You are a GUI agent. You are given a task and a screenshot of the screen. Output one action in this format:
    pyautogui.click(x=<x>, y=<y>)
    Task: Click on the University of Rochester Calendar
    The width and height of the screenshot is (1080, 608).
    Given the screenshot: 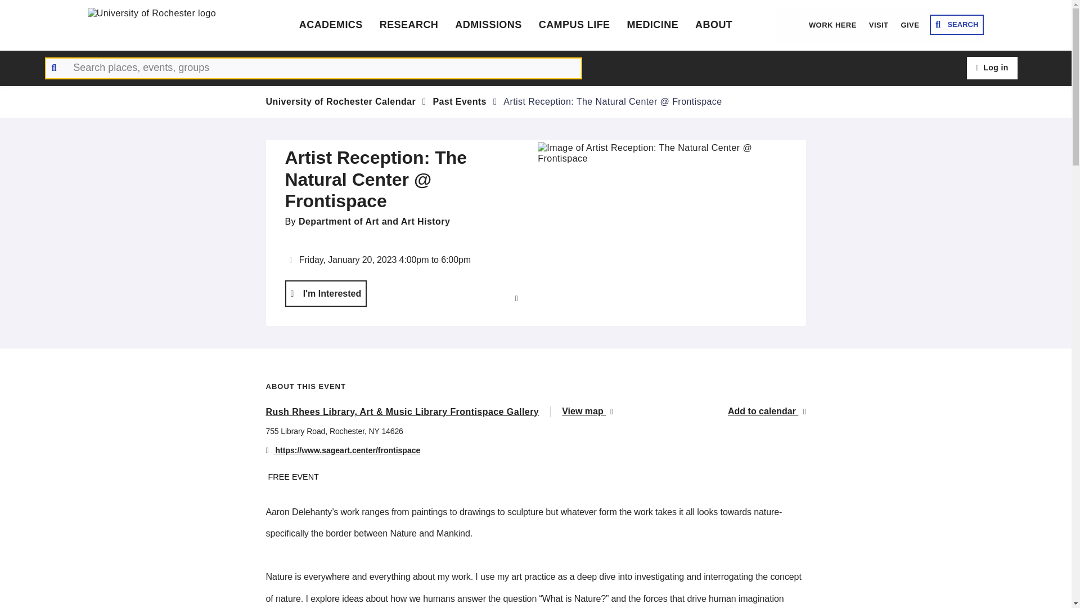 What is the action you would take?
    pyautogui.click(x=341, y=101)
    